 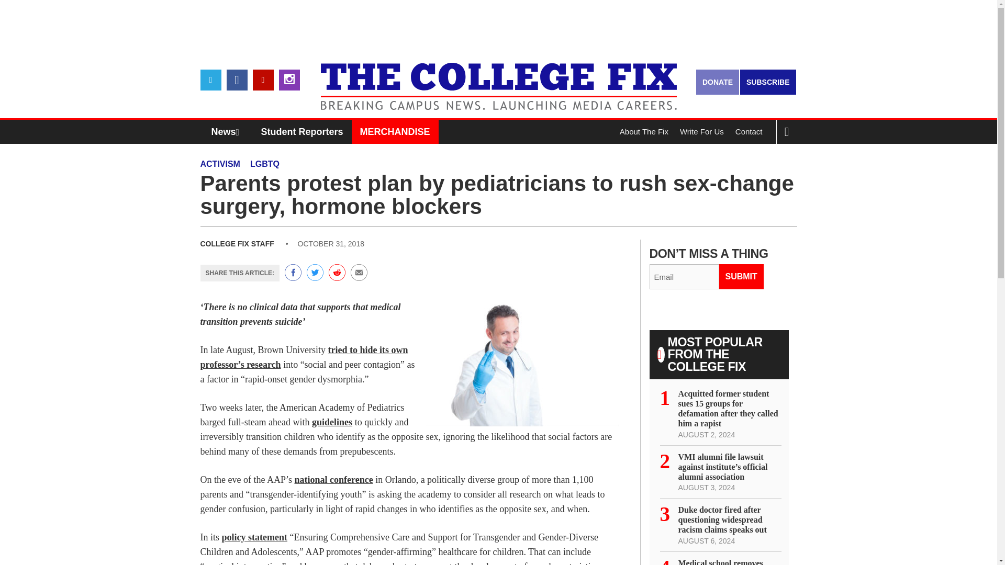 I want to click on SUBSCRIBE, so click(x=767, y=82).